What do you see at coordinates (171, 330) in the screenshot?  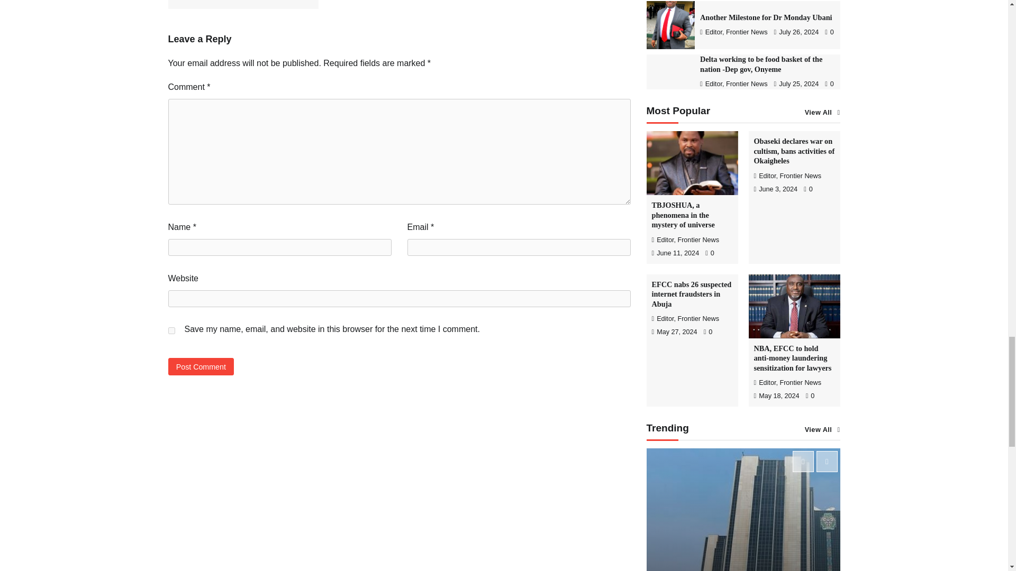 I see `yes` at bounding box center [171, 330].